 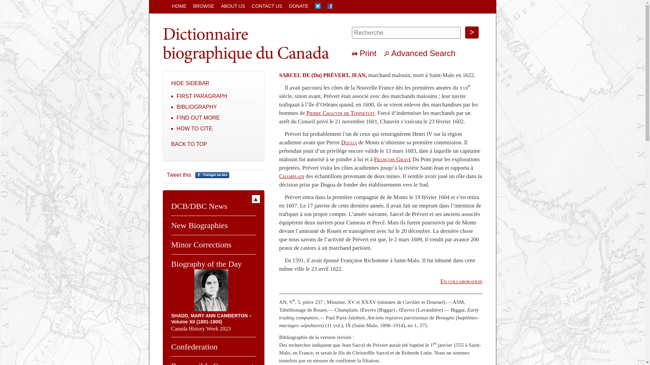 What do you see at coordinates (199, 206) in the screenshot?
I see `DCB/DBC News` at bounding box center [199, 206].